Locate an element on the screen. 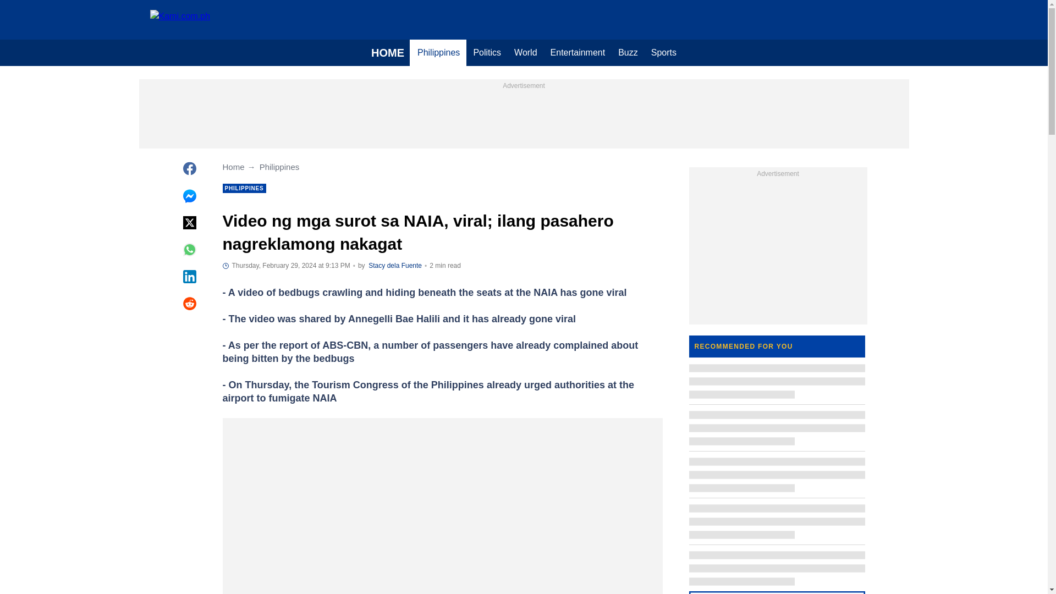  HOME is located at coordinates (387, 53).